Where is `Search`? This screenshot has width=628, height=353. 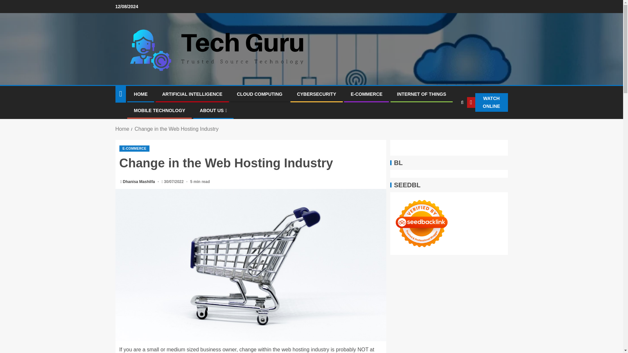
Search is located at coordinates (449, 123).